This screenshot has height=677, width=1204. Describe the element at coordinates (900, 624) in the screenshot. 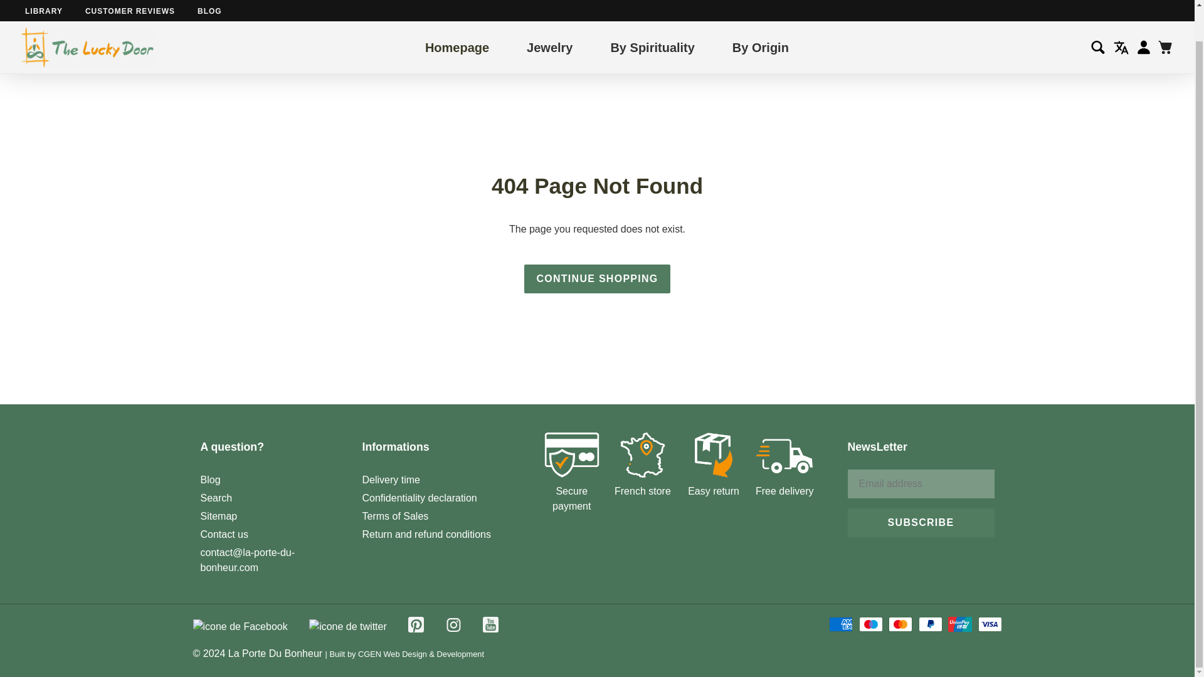

I see `Mastercard` at that location.